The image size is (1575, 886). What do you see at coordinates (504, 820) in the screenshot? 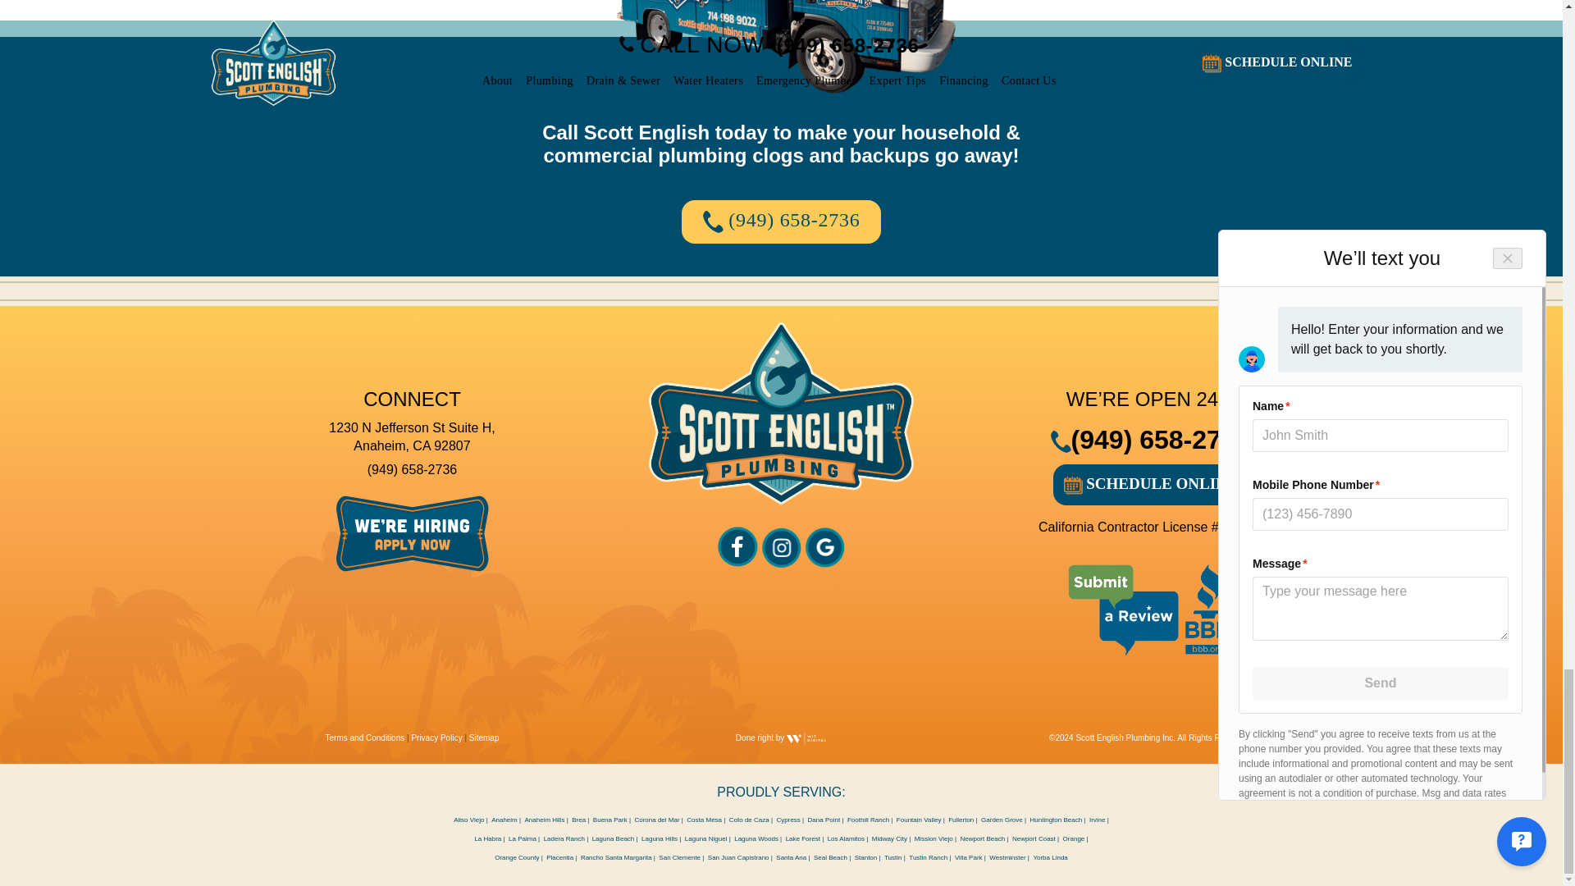
I see `Plumber in Anaheim` at bounding box center [504, 820].